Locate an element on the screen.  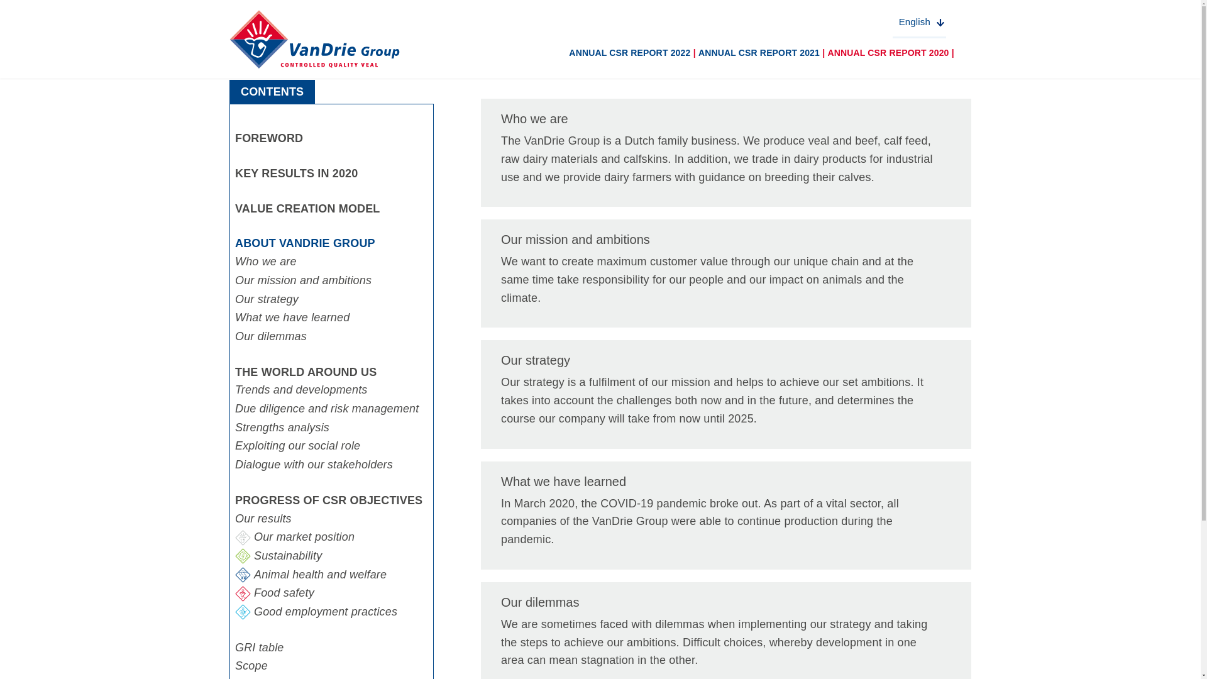
Our dilemmas is located at coordinates (332, 336).